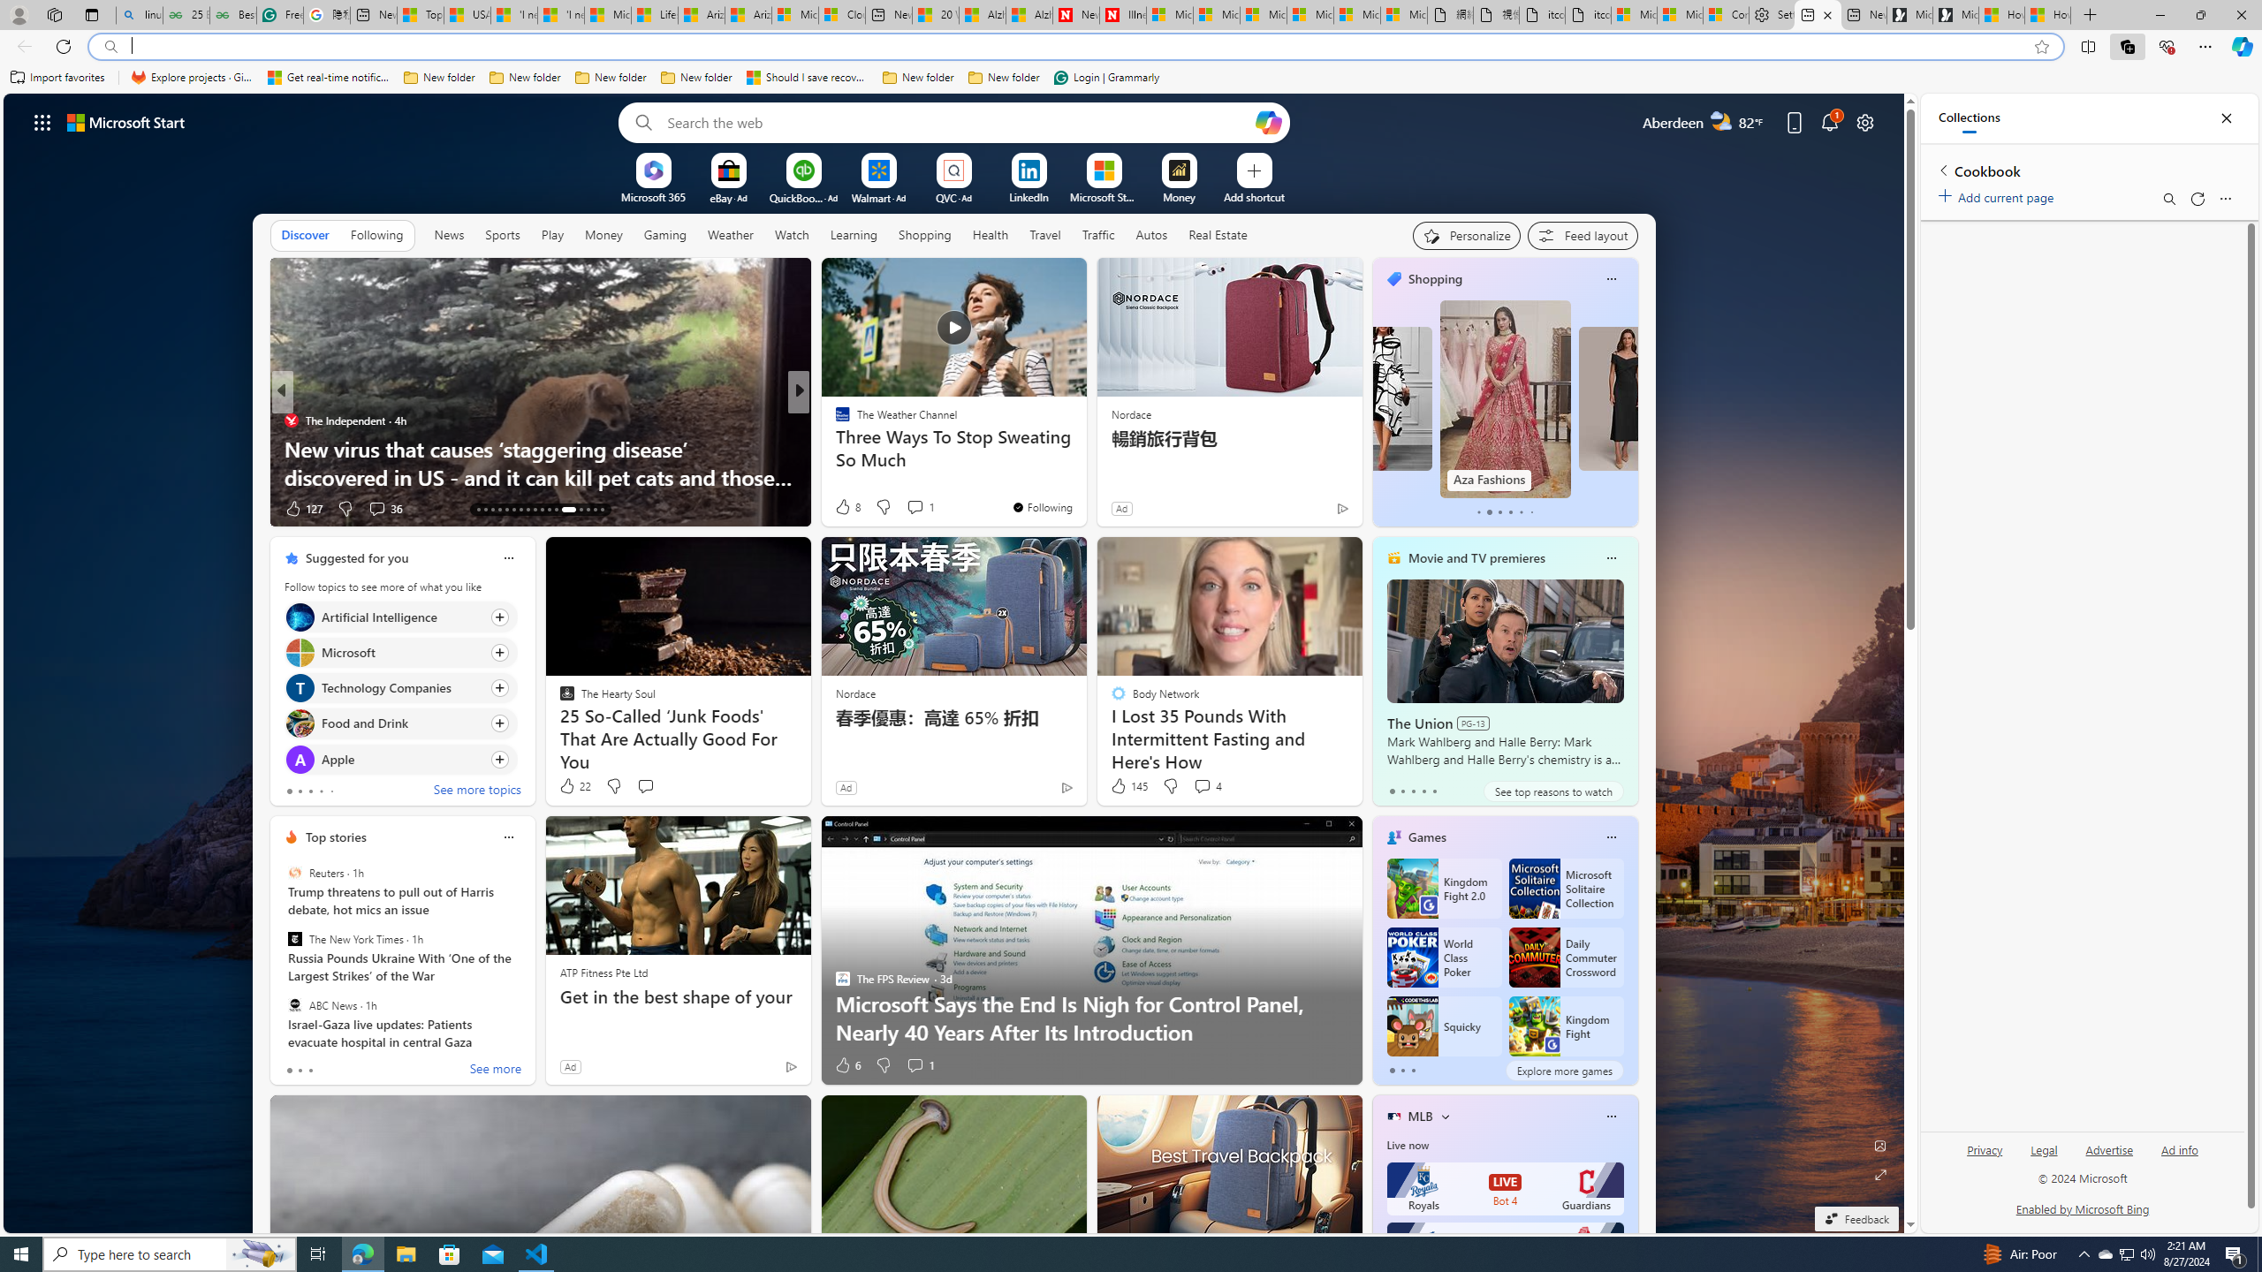 This screenshot has height=1272, width=2262. What do you see at coordinates (110, 47) in the screenshot?
I see `Search icon` at bounding box center [110, 47].